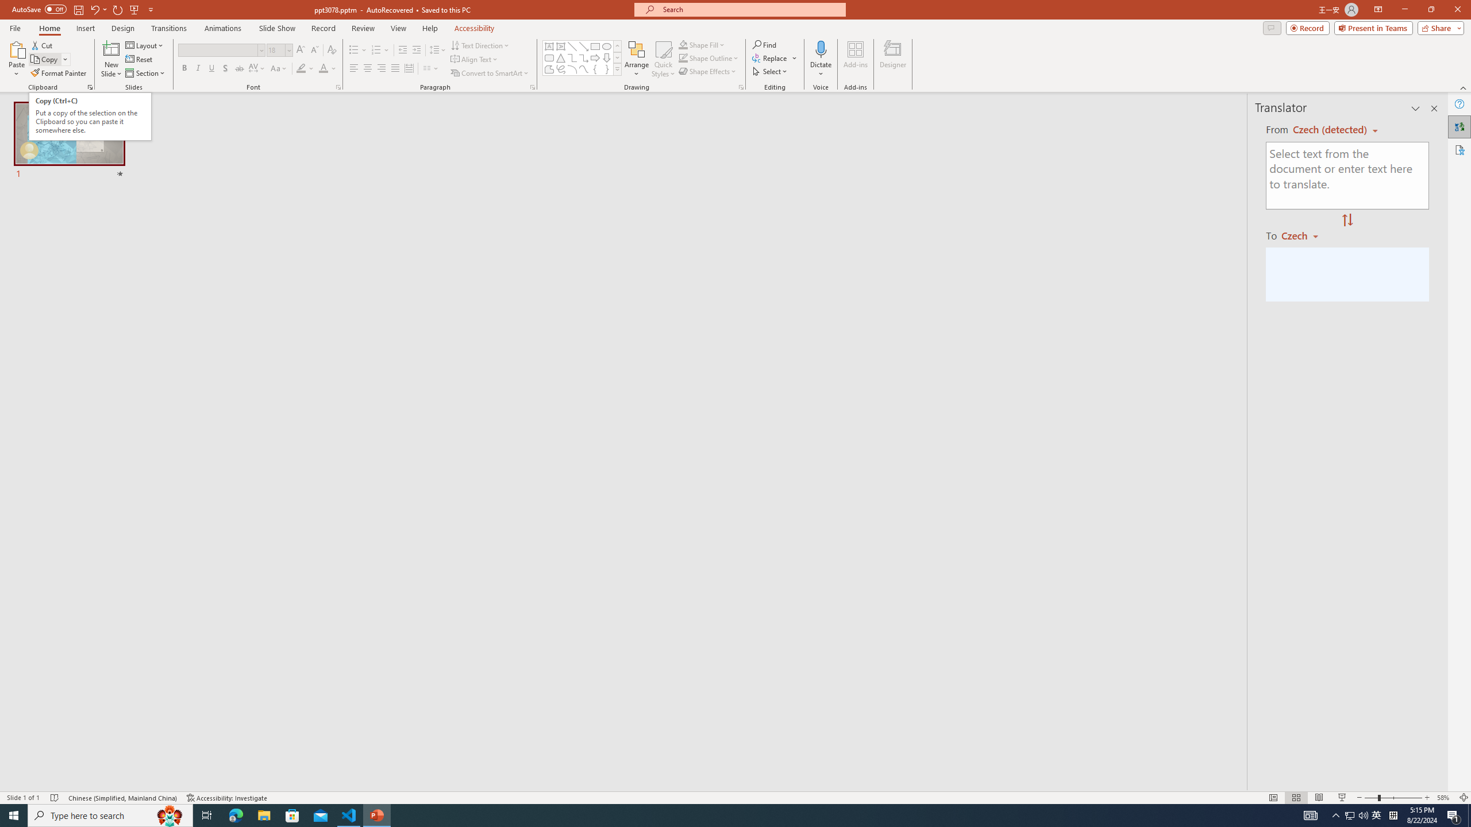 The image size is (1471, 827). I want to click on Spell Check No Errors, so click(55, 798).